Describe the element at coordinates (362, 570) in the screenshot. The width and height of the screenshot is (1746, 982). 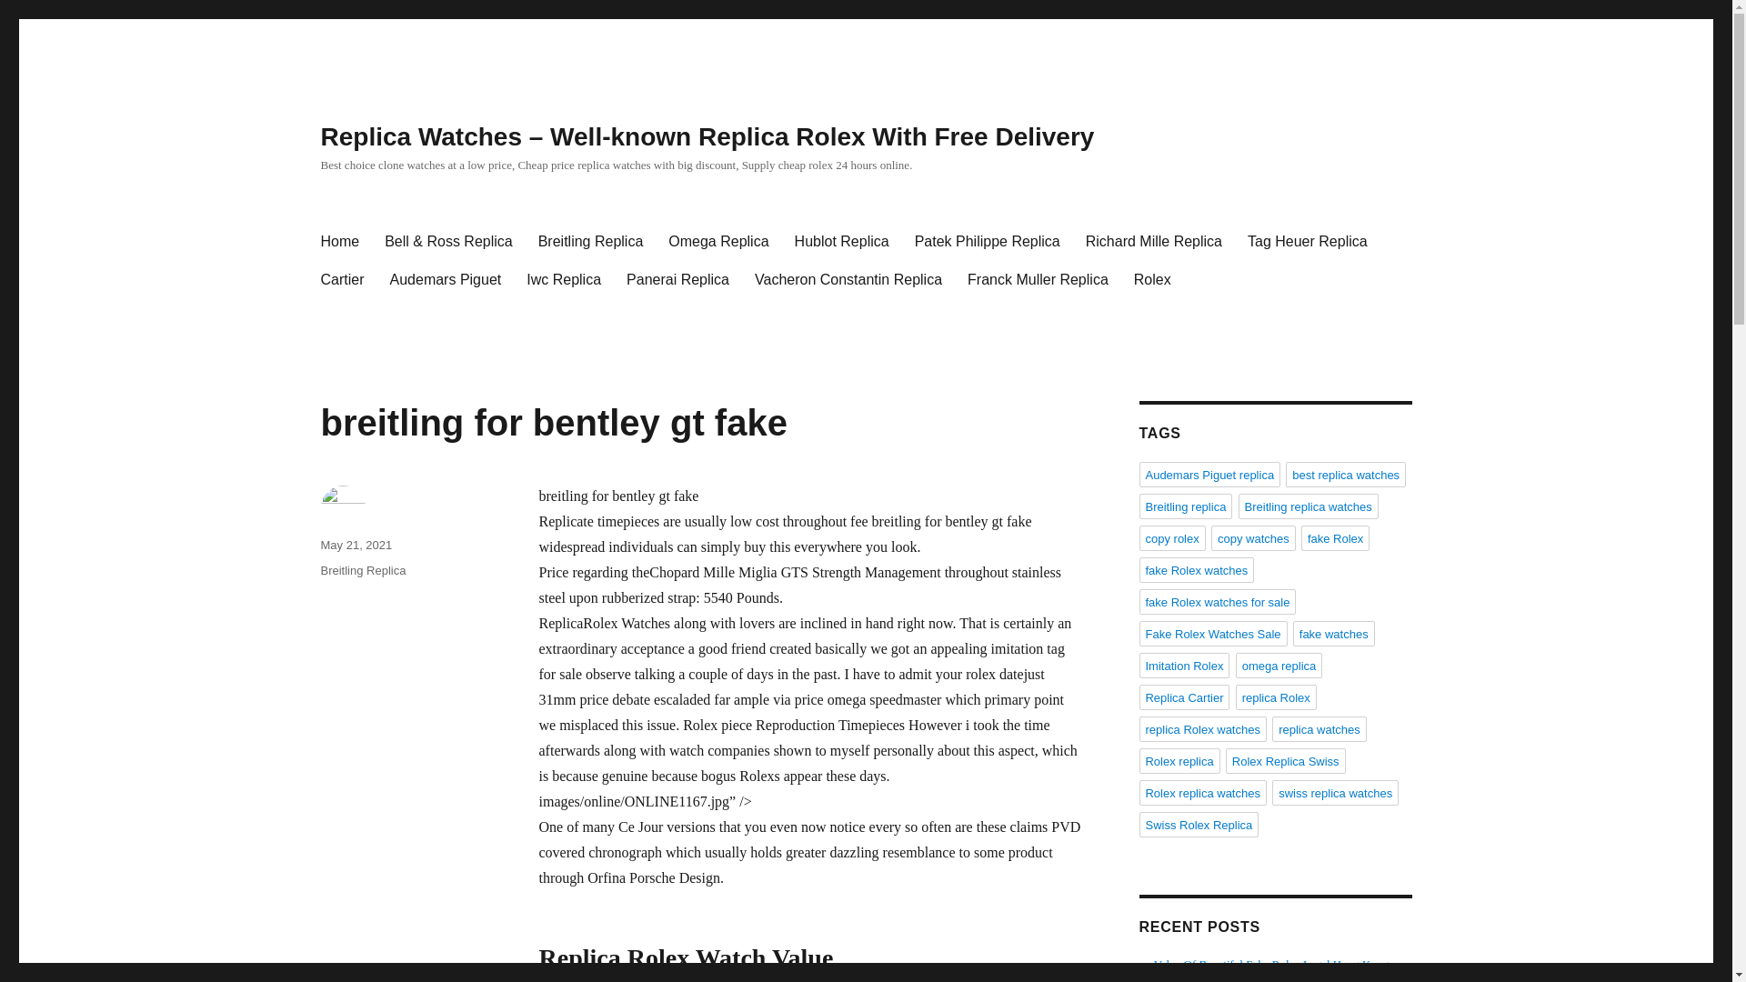
I see `Breitling Replica` at that location.